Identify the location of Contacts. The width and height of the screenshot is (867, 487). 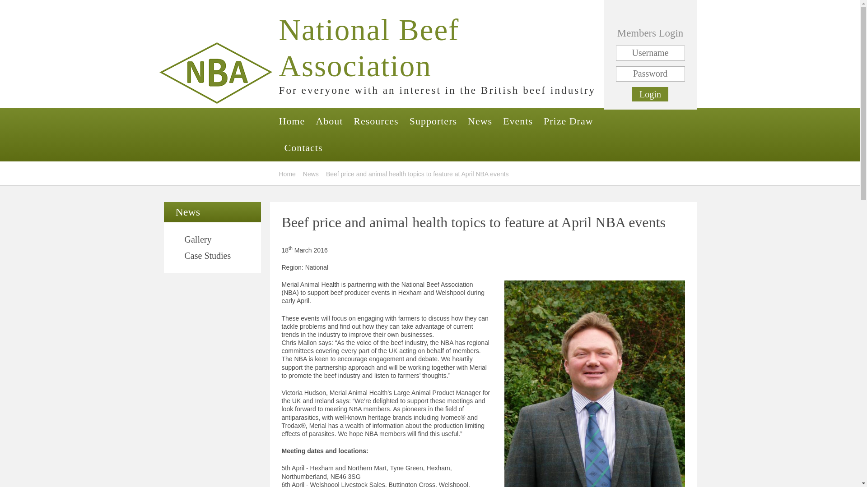
(301, 148).